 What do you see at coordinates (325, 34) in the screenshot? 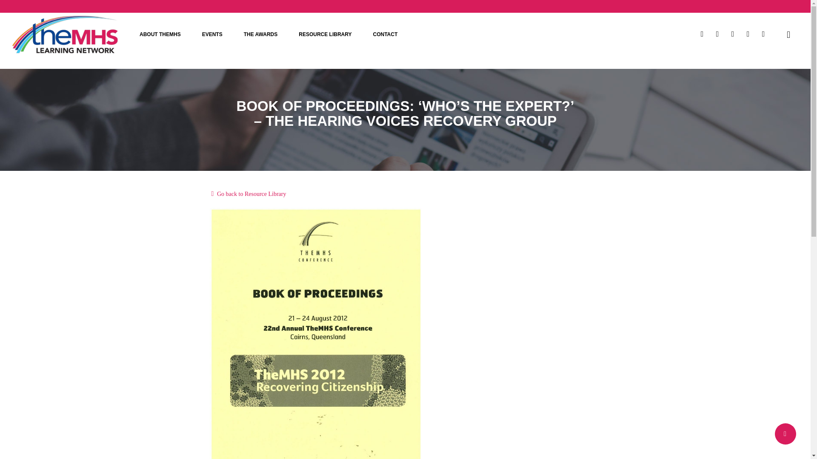
I see `RESOURCE LIBRARY` at bounding box center [325, 34].